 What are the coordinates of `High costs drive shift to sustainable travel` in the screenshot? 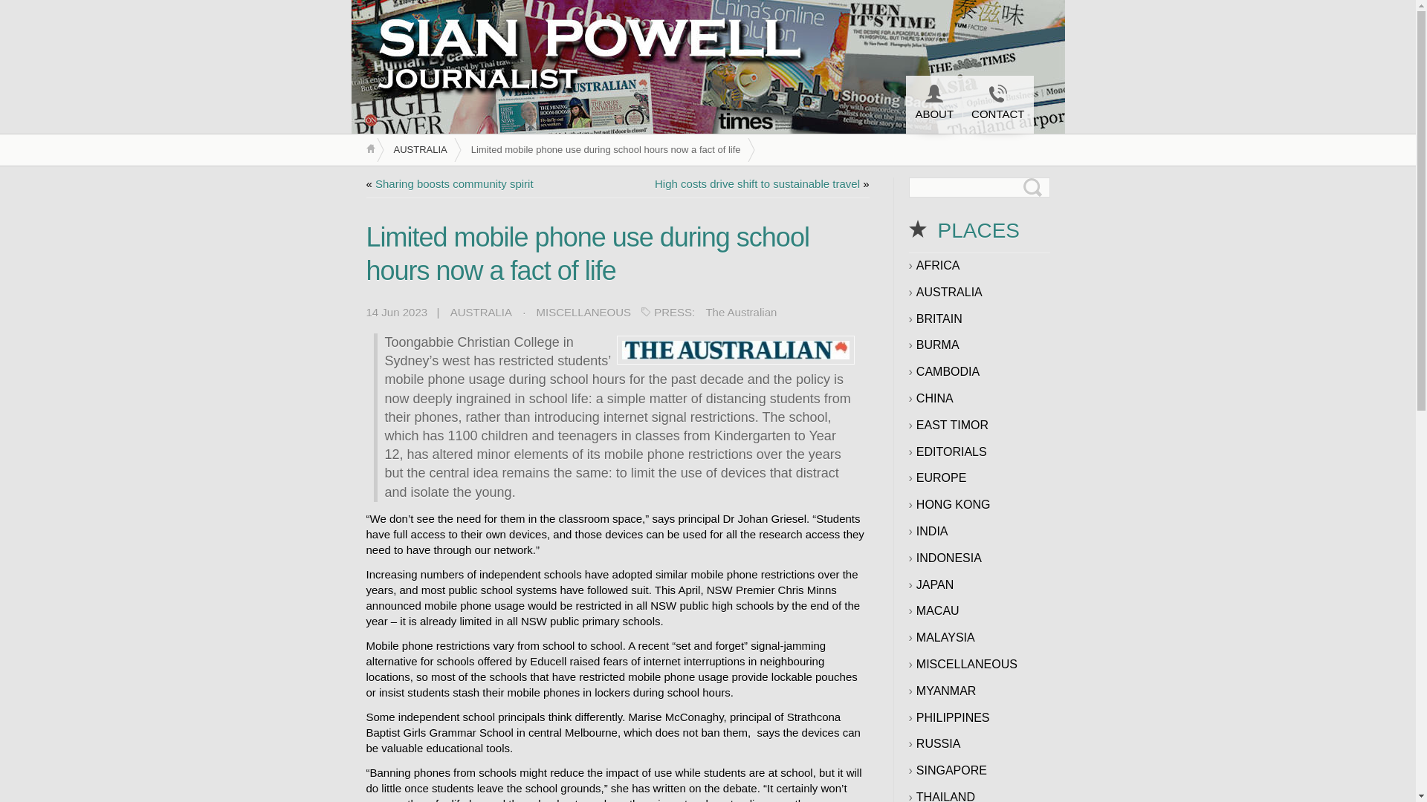 It's located at (757, 184).